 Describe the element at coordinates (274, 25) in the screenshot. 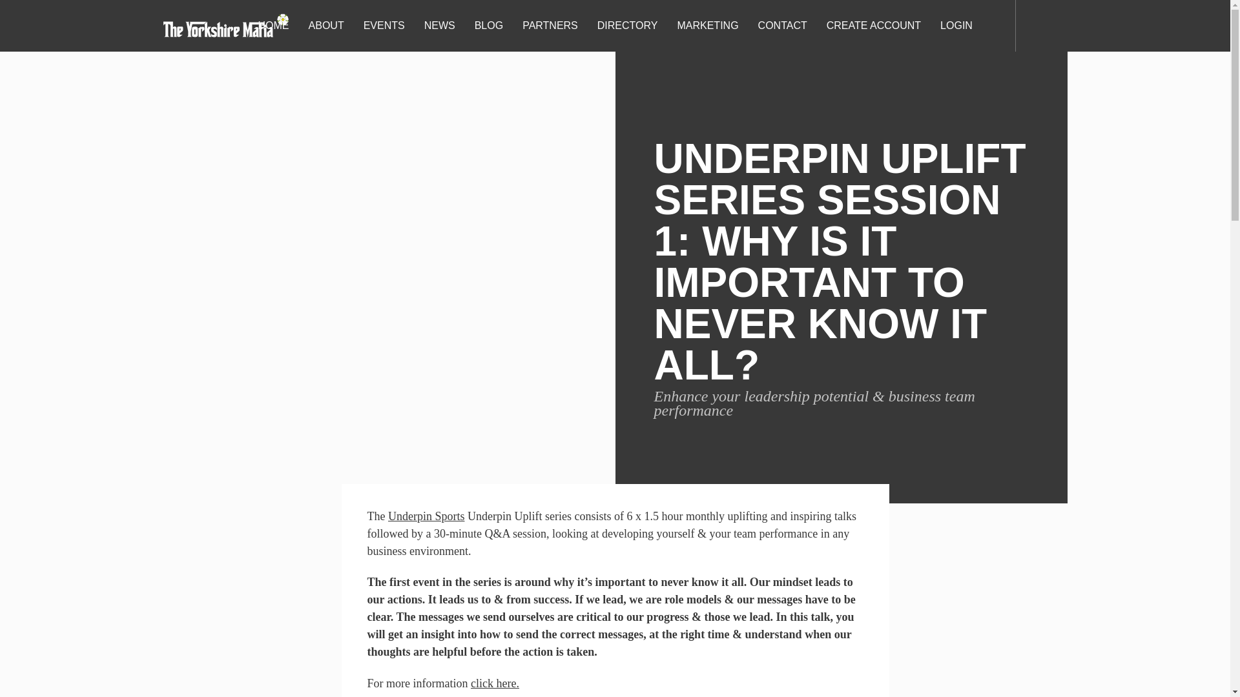

I see `HOME` at that location.